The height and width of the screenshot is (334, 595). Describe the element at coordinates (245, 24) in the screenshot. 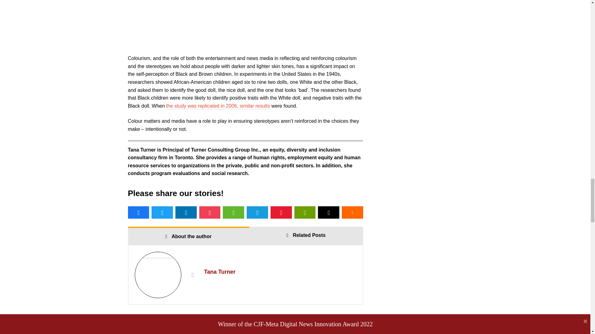

I see `Black doll White doll` at that location.